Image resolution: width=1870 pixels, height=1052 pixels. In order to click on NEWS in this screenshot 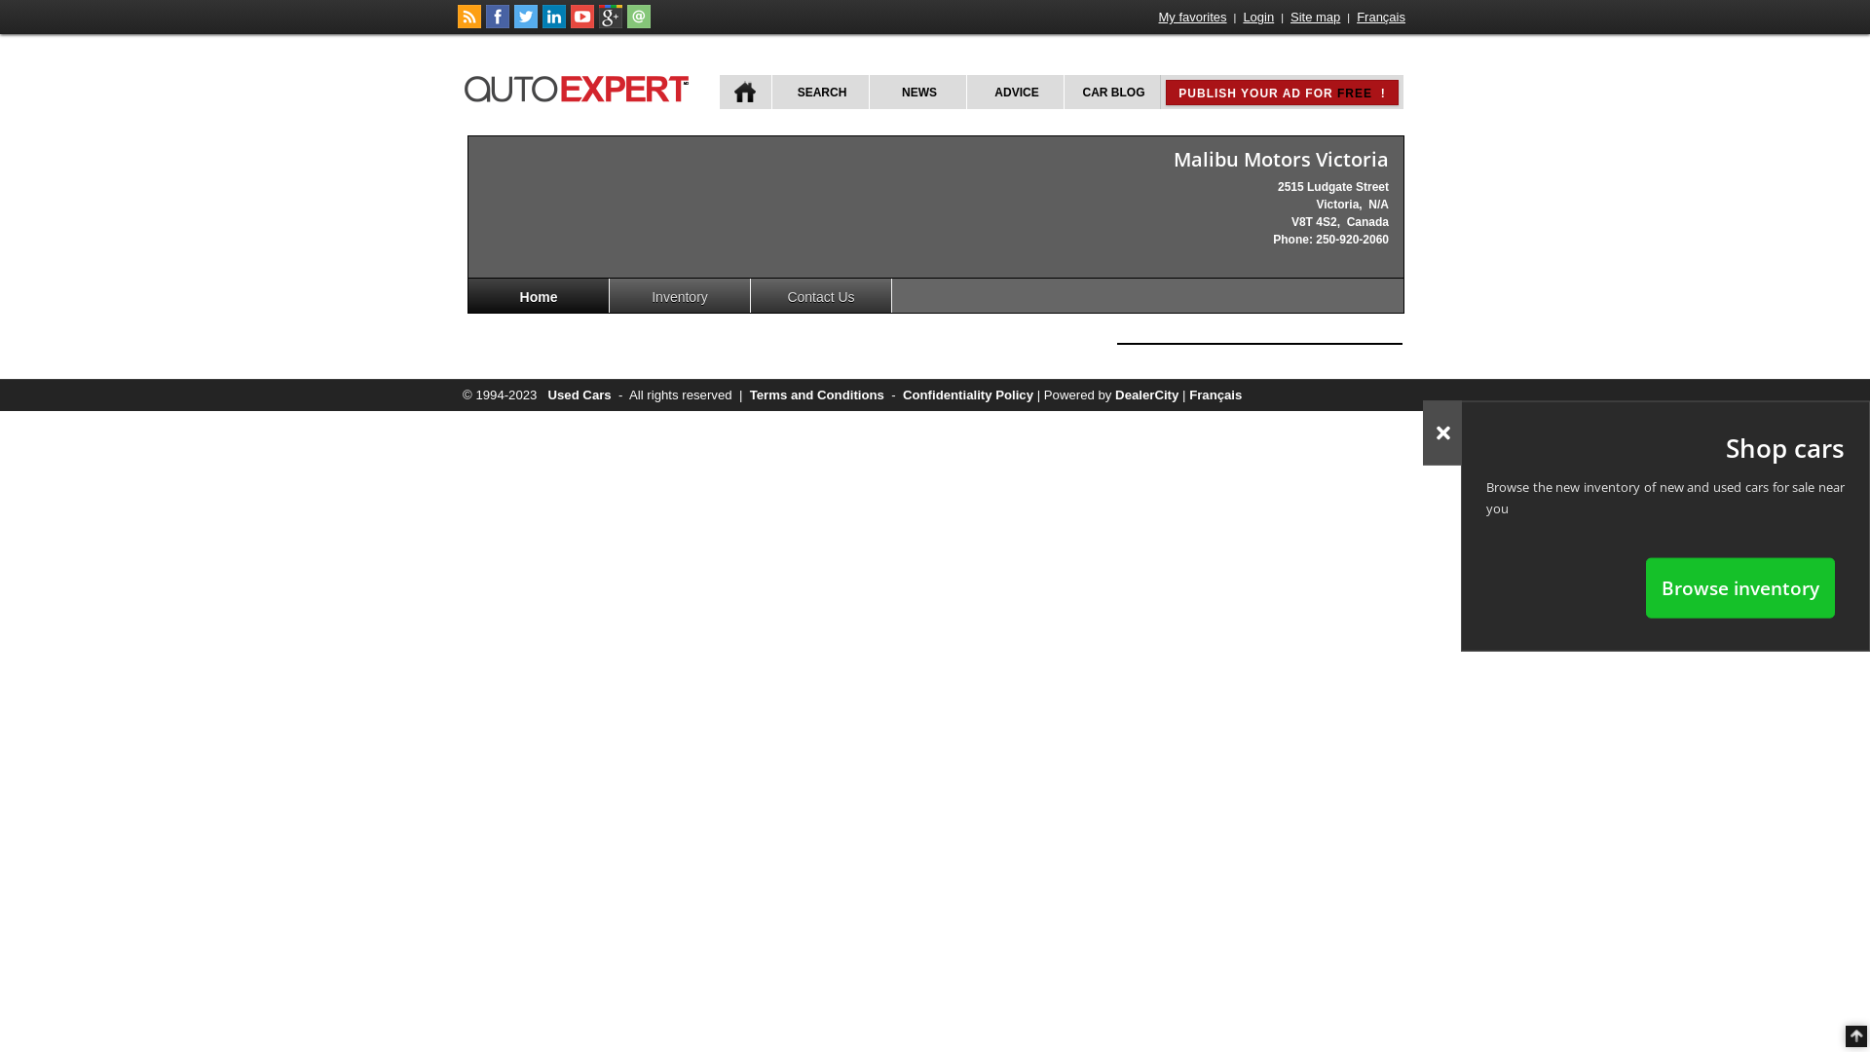, I will do `click(917, 92)`.